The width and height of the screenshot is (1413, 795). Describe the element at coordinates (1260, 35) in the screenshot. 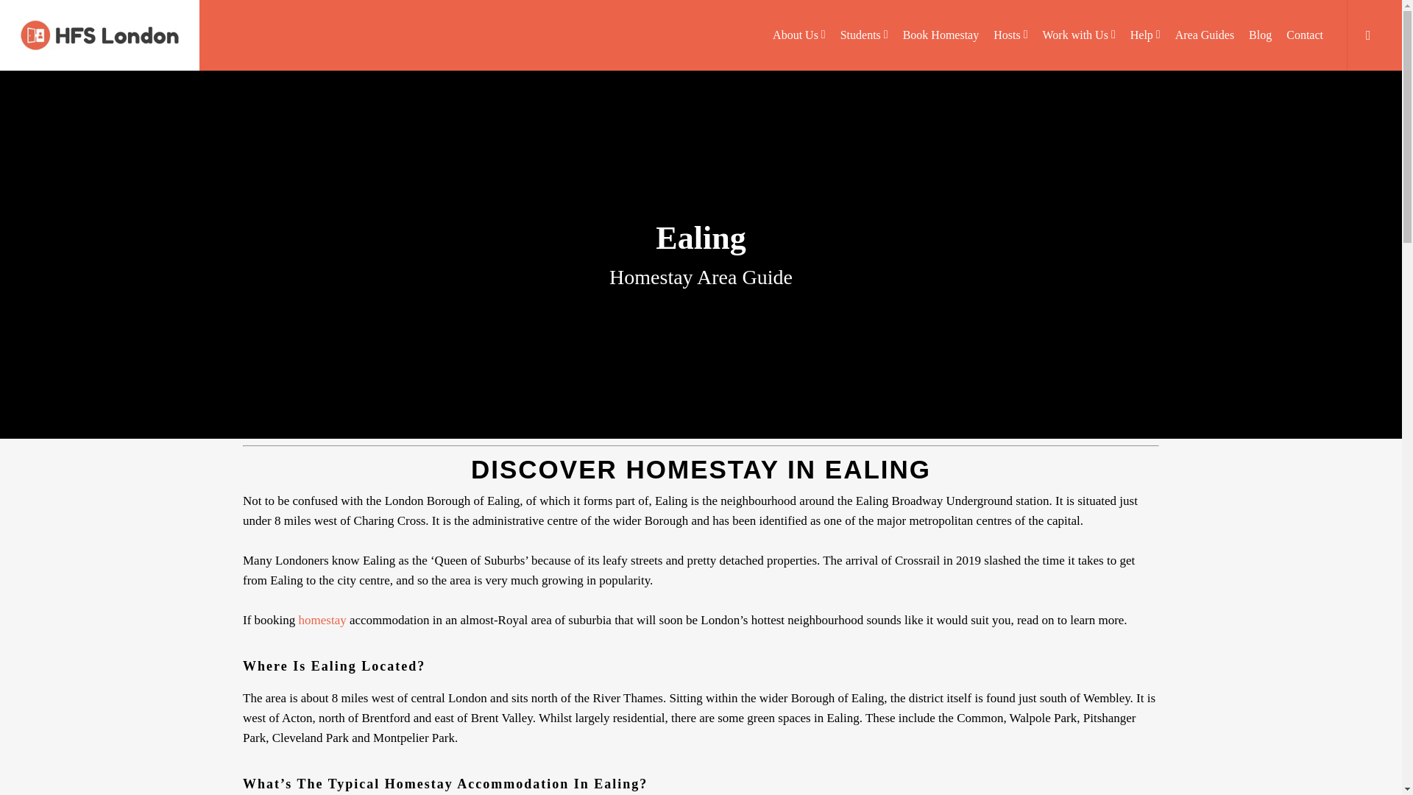

I see `Blog` at that location.